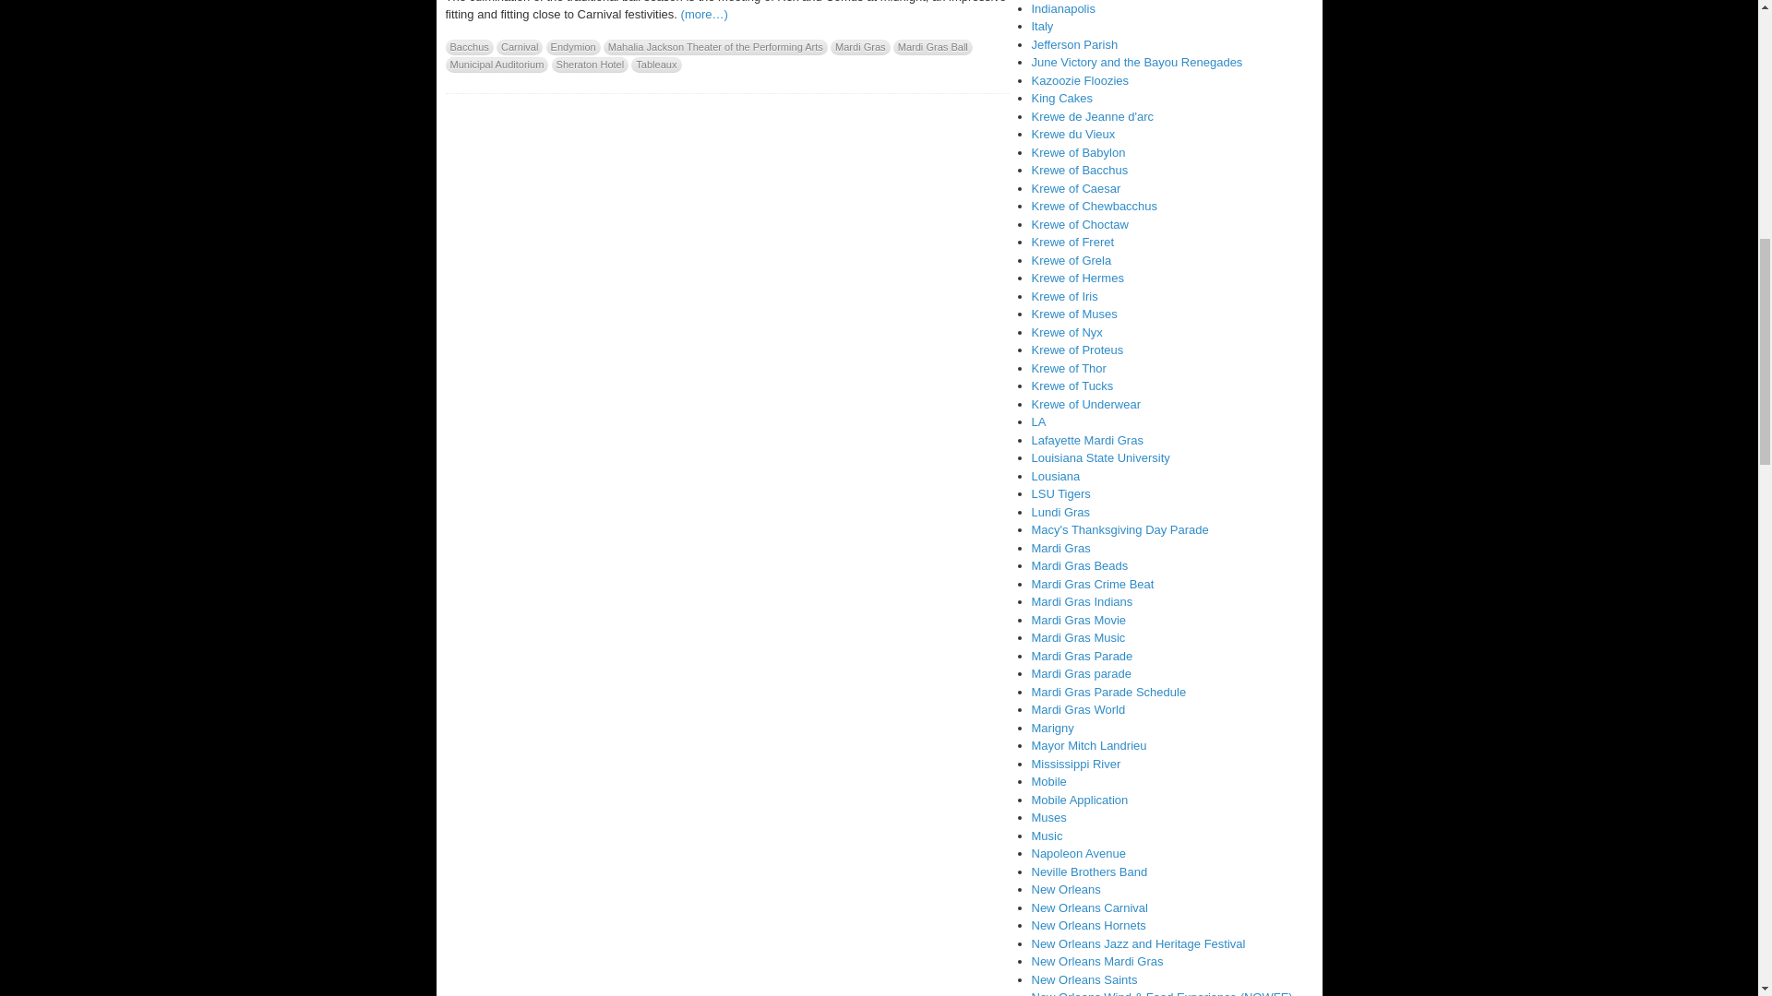 Image resolution: width=1772 pixels, height=996 pixels. I want to click on Mahalia Jackson Theater of the Performing Arts, so click(715, 46).